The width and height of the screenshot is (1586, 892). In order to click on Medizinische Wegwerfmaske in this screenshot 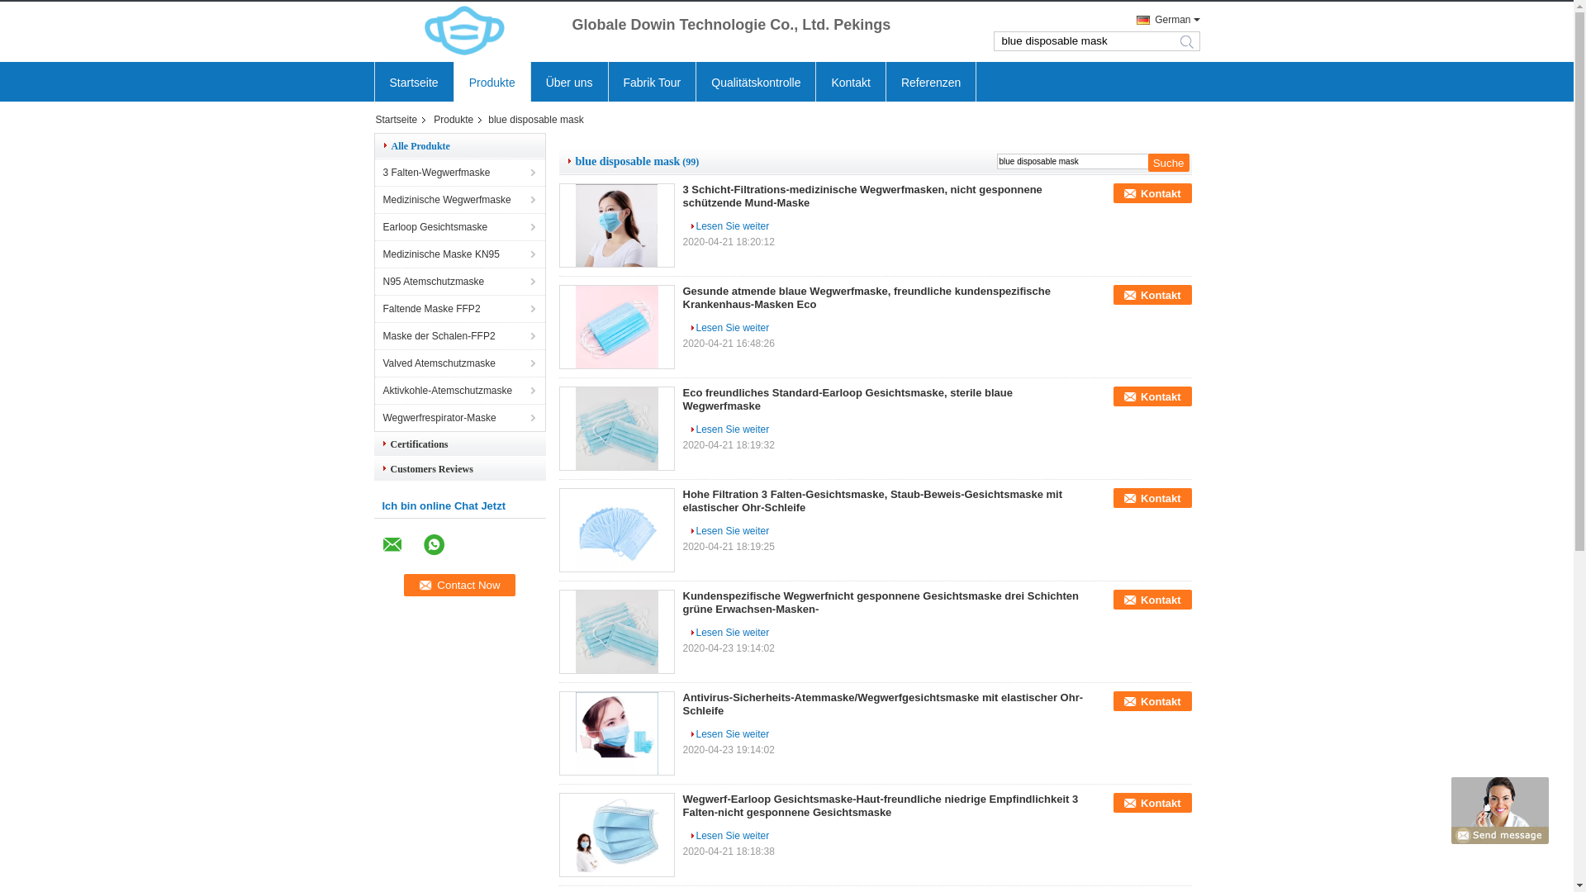, I will do `click(460, 200)`.